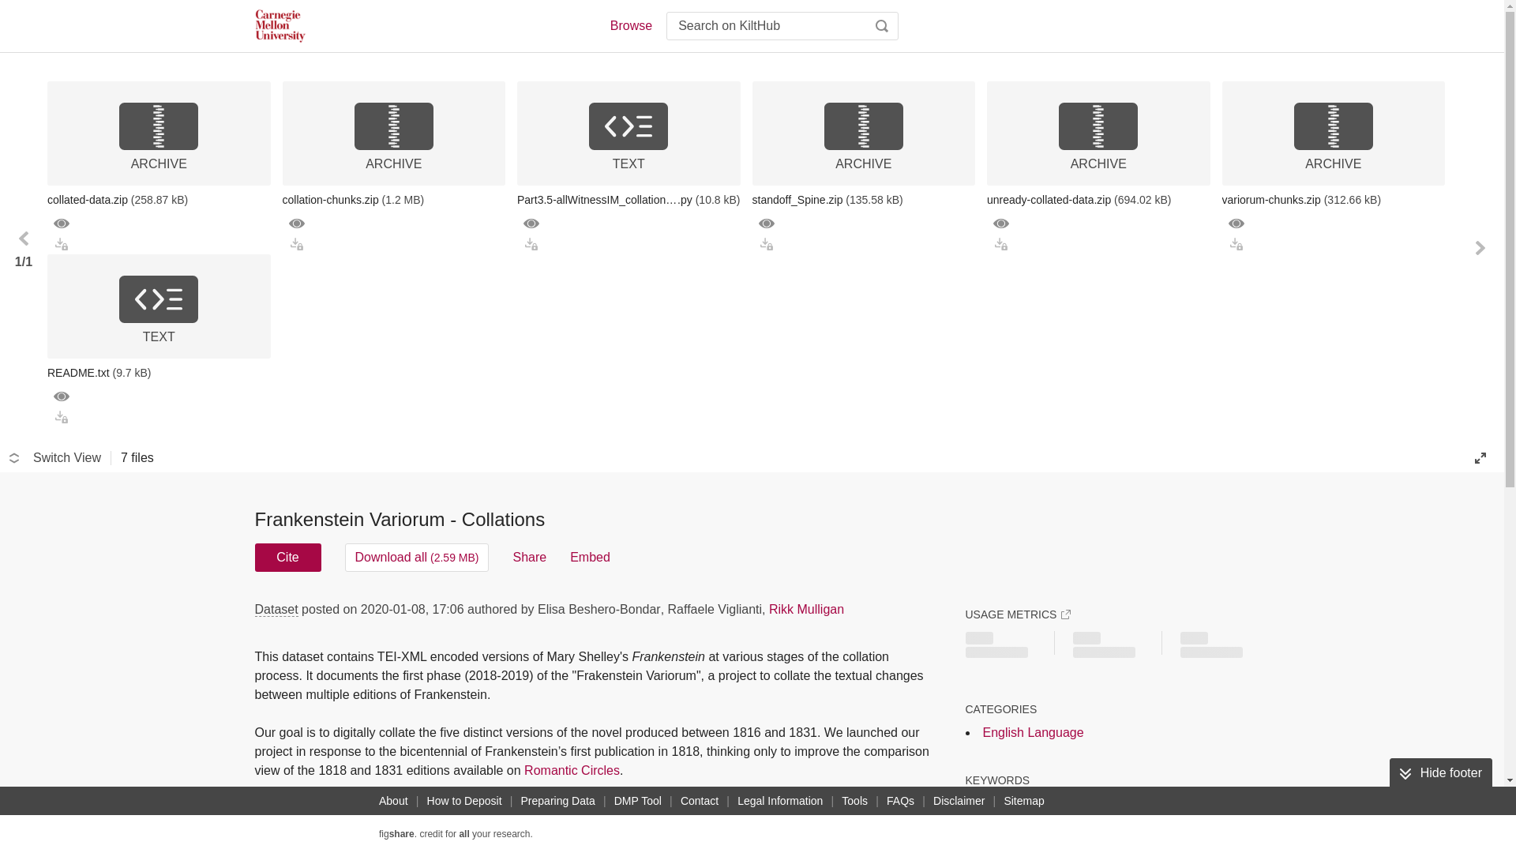 The height and width of the screenshot is (853, 1516). Describe the element at coordinates (394, 199) in the screenshot. I see `collation-chunks.zip` at that location.